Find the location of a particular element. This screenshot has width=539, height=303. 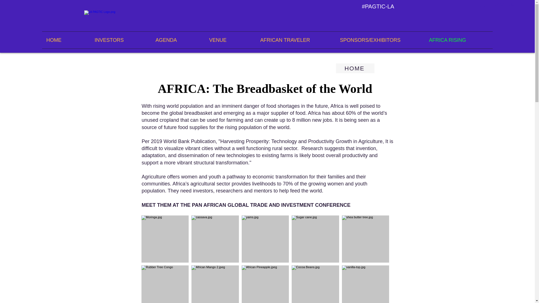

VENUE is located at coordinates (230, 40).